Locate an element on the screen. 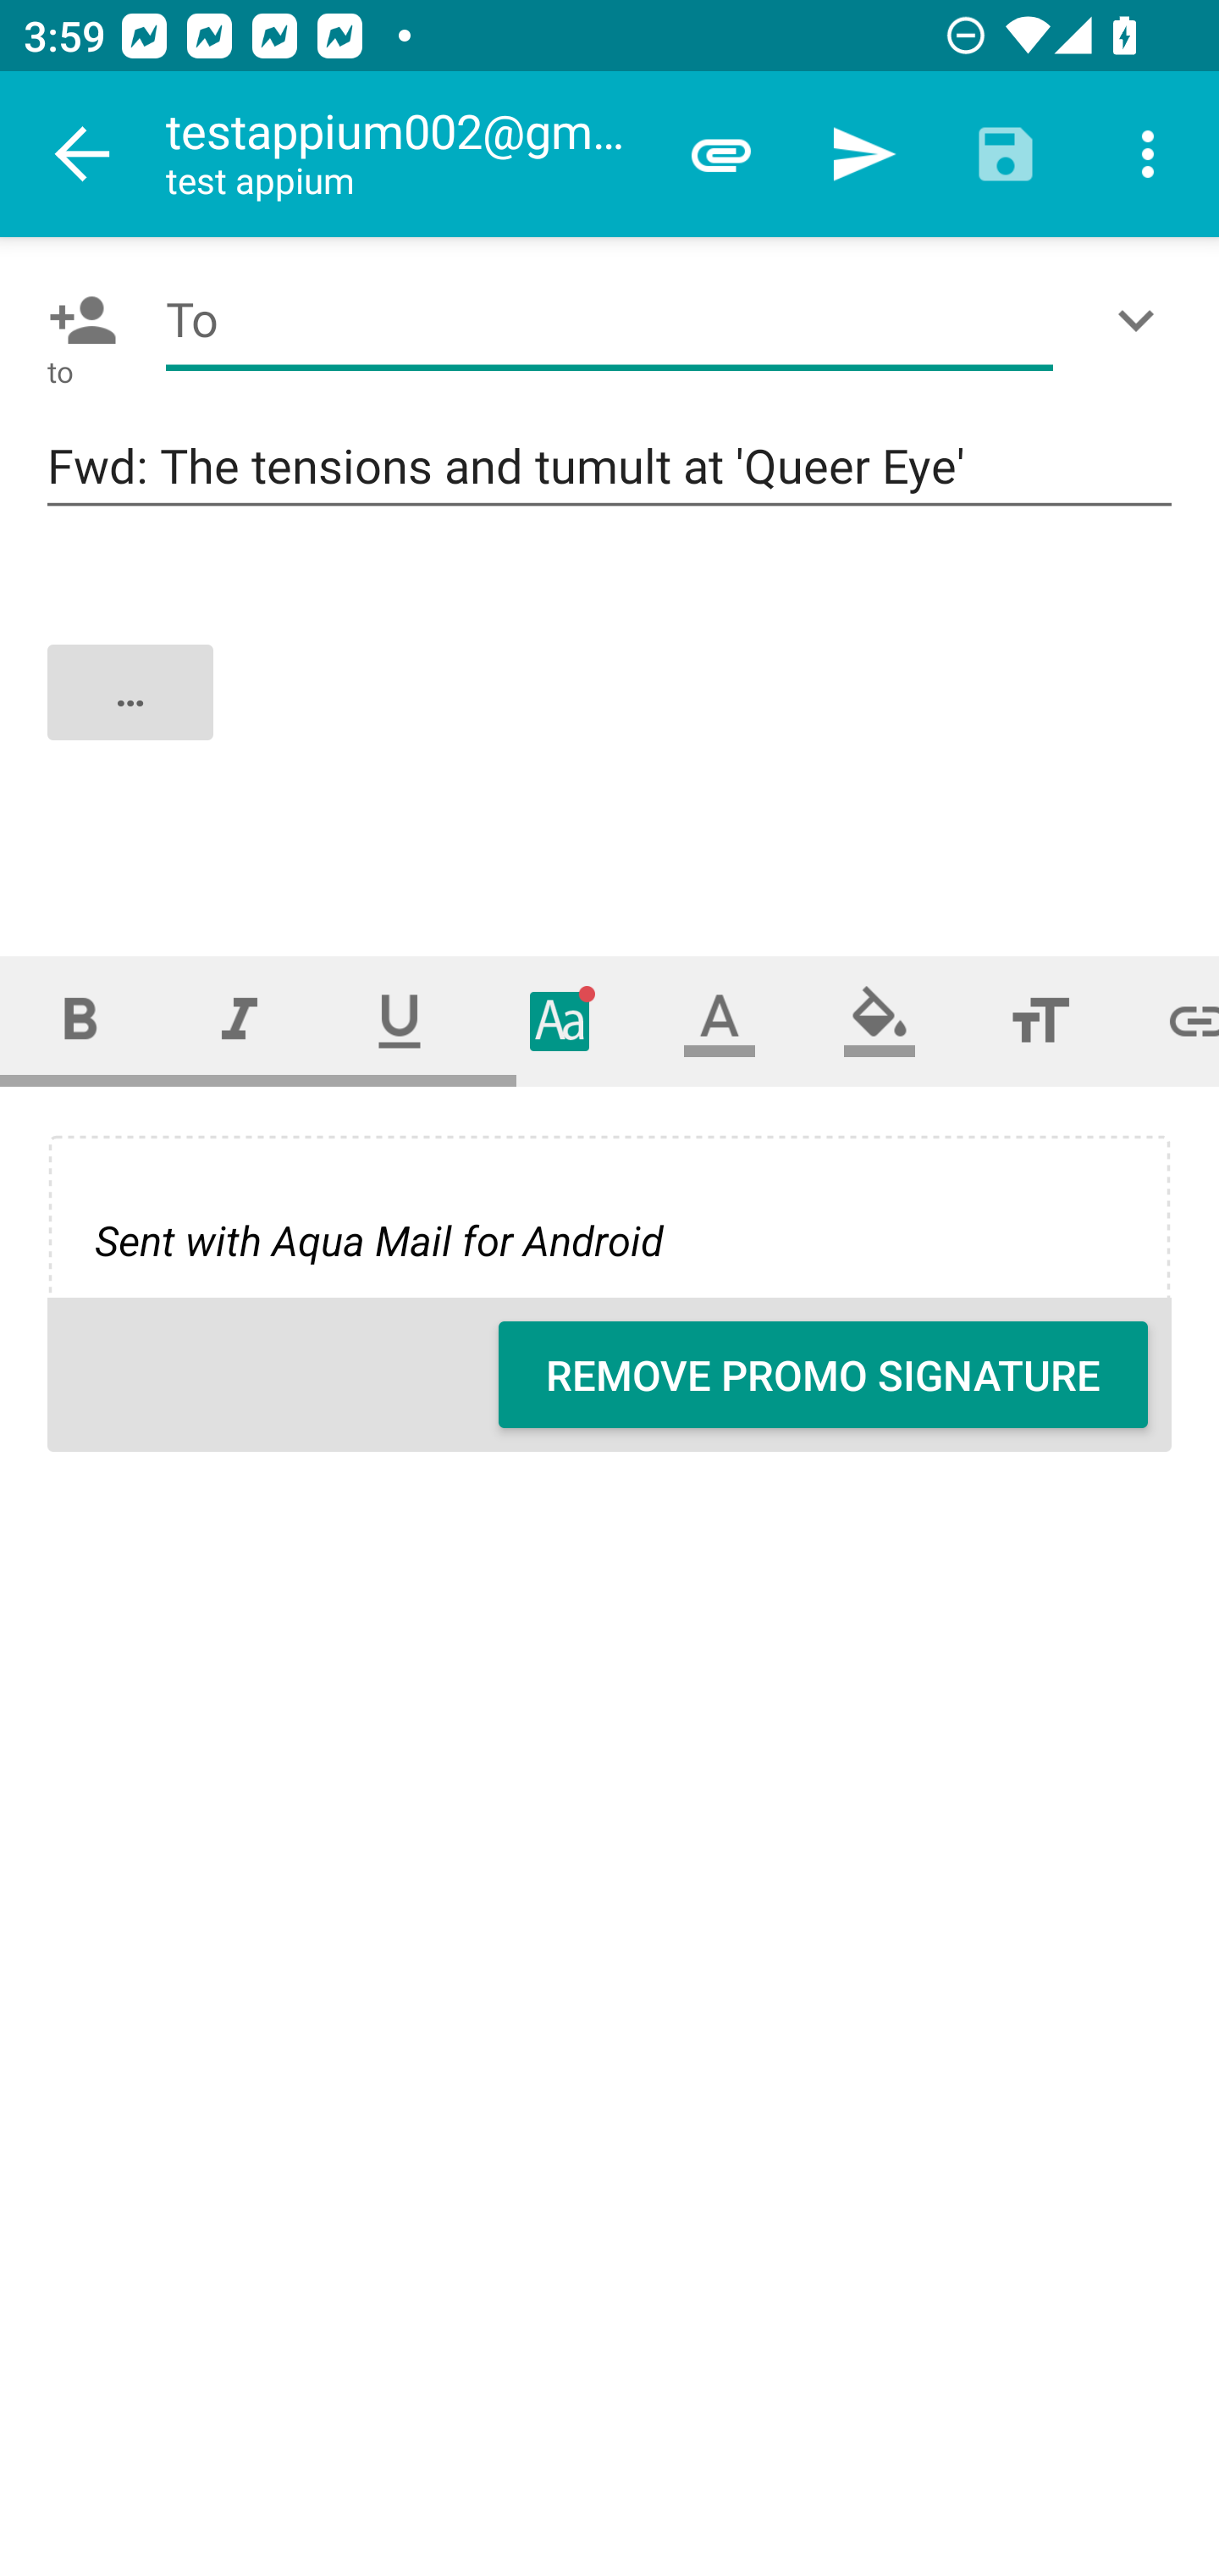  testappium002@gmail.com test appium is located at coordinates (407, 154).